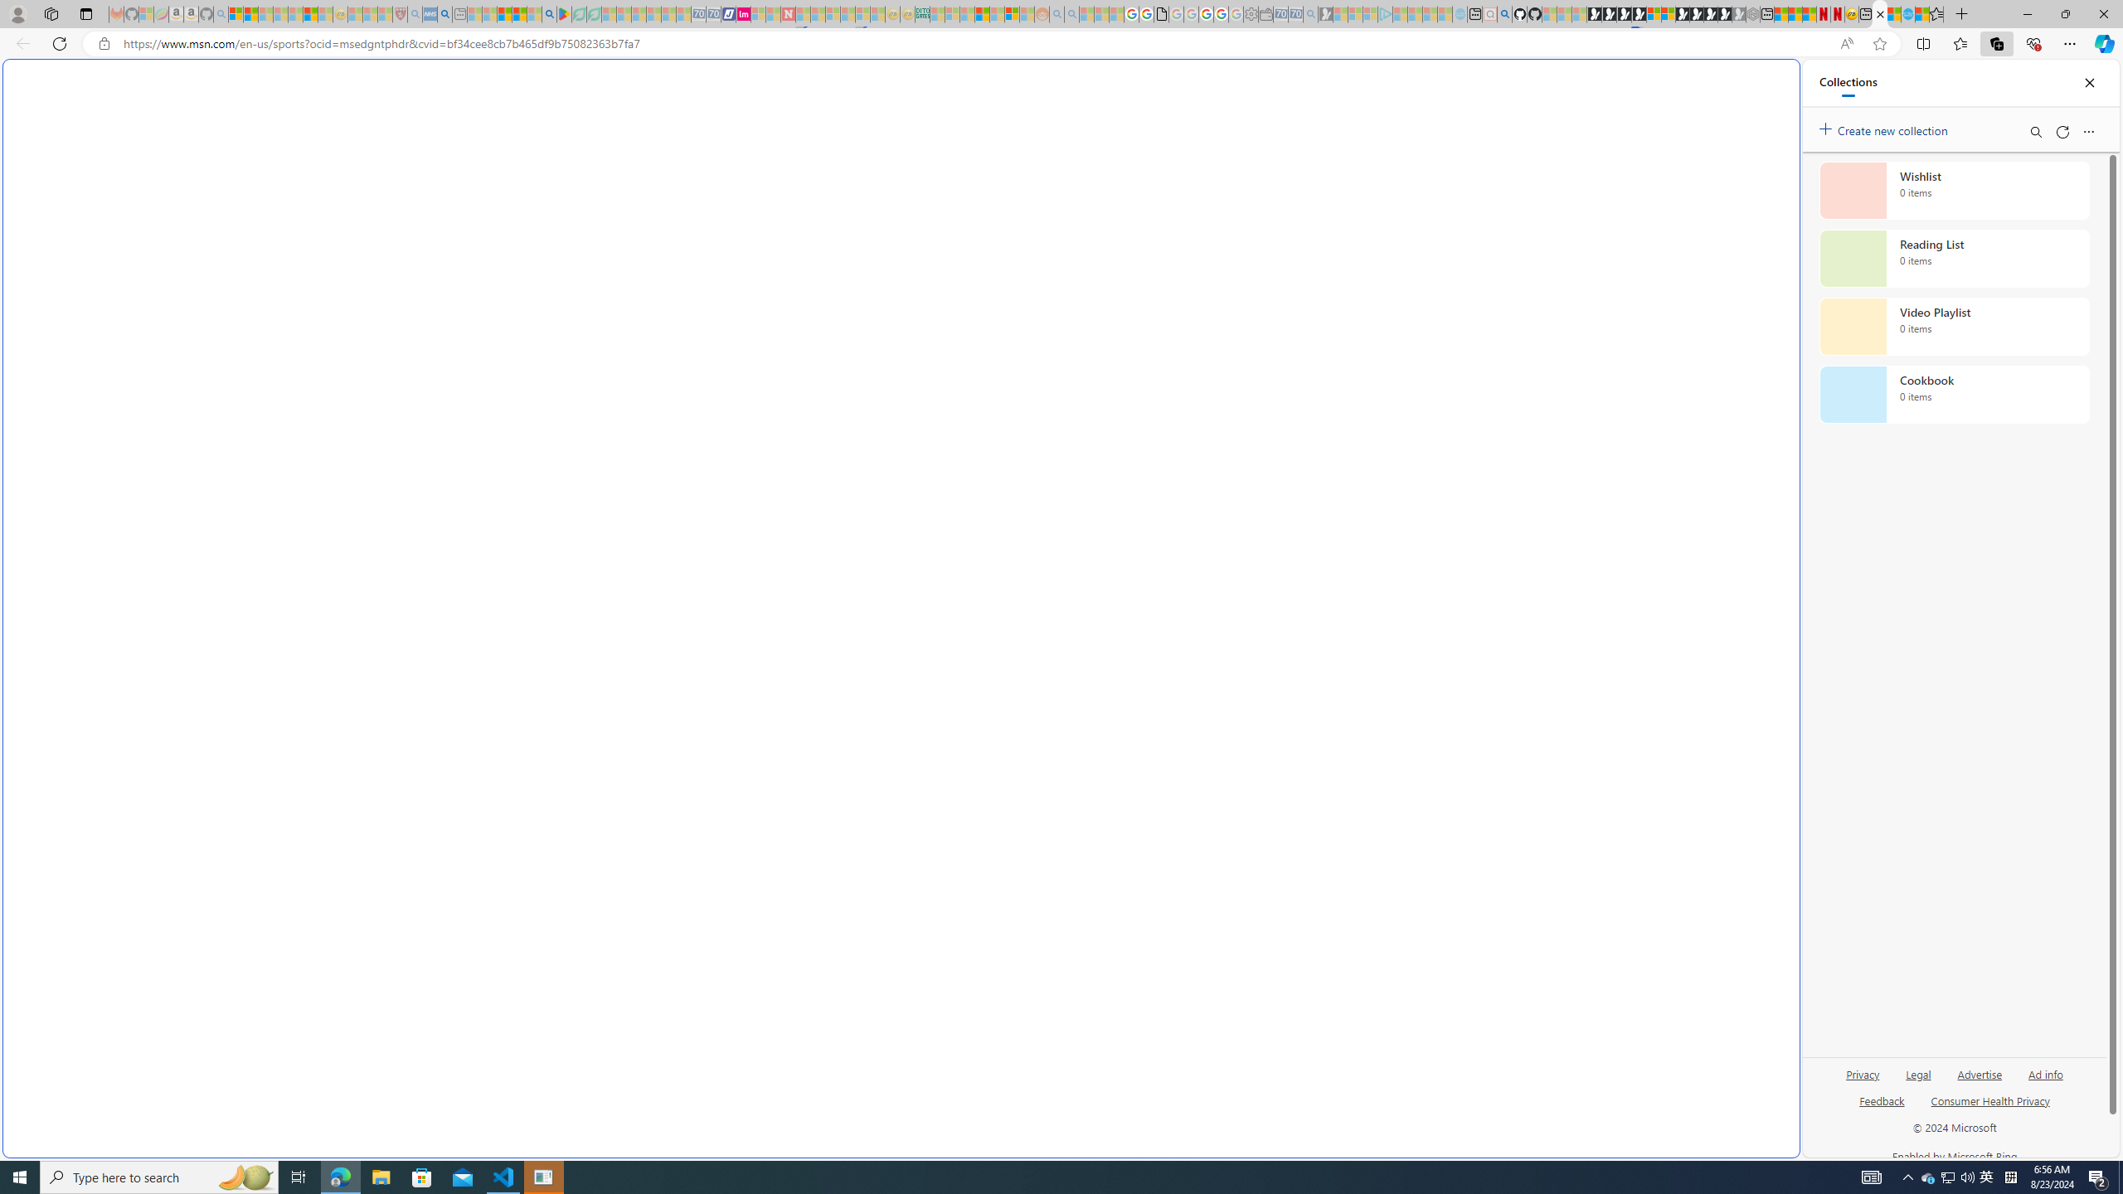 The height and width of the screenshot is (1194, 2123). I want to click on More options menu, so click(2088, 131).